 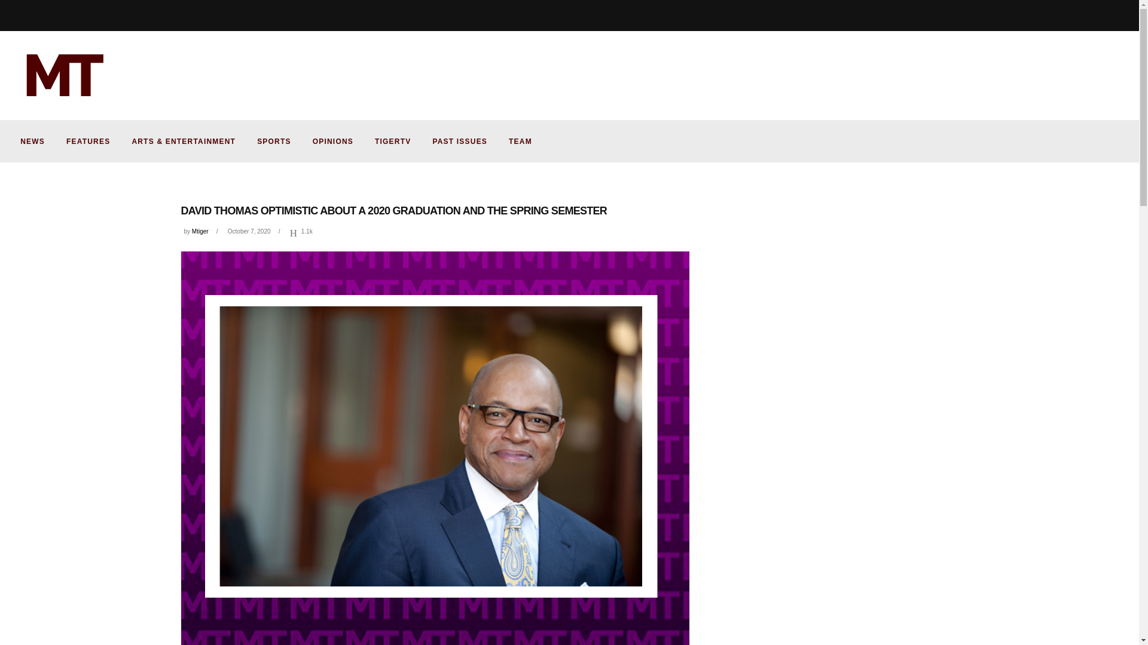 I want to click on October 7, 2020, so click(x=249, y=232).